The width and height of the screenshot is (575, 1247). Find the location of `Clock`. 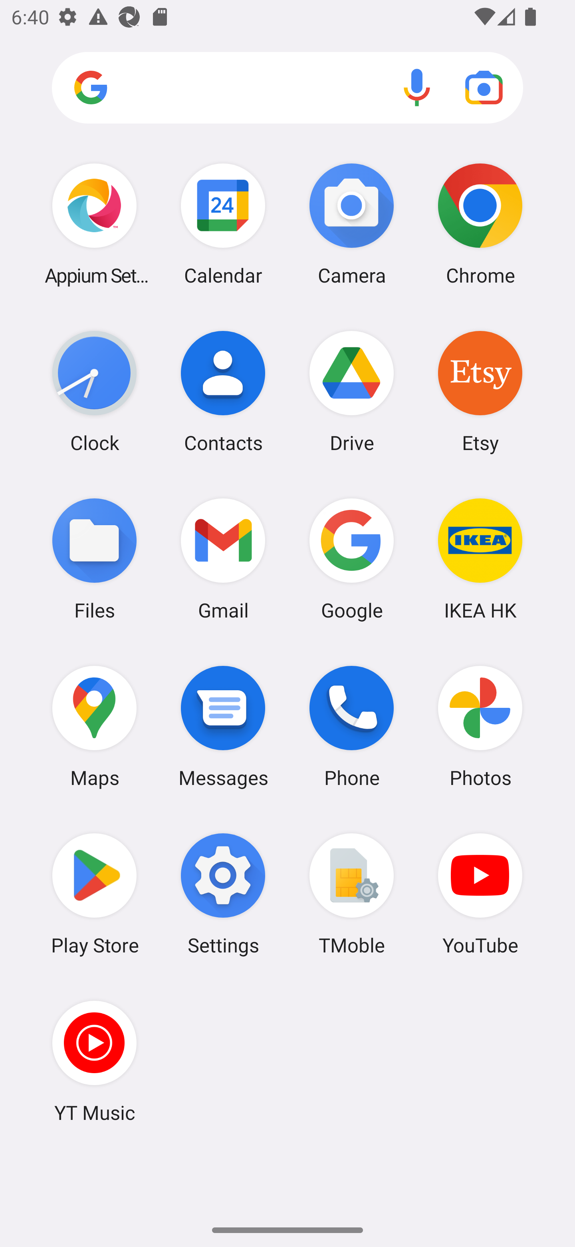

Clock is located at coordinates (94, 391).